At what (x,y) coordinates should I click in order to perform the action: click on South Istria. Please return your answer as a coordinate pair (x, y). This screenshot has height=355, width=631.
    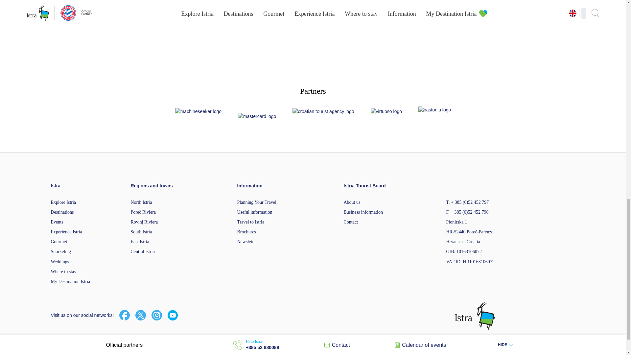
    Looking at the image, I should click on (141, 231).